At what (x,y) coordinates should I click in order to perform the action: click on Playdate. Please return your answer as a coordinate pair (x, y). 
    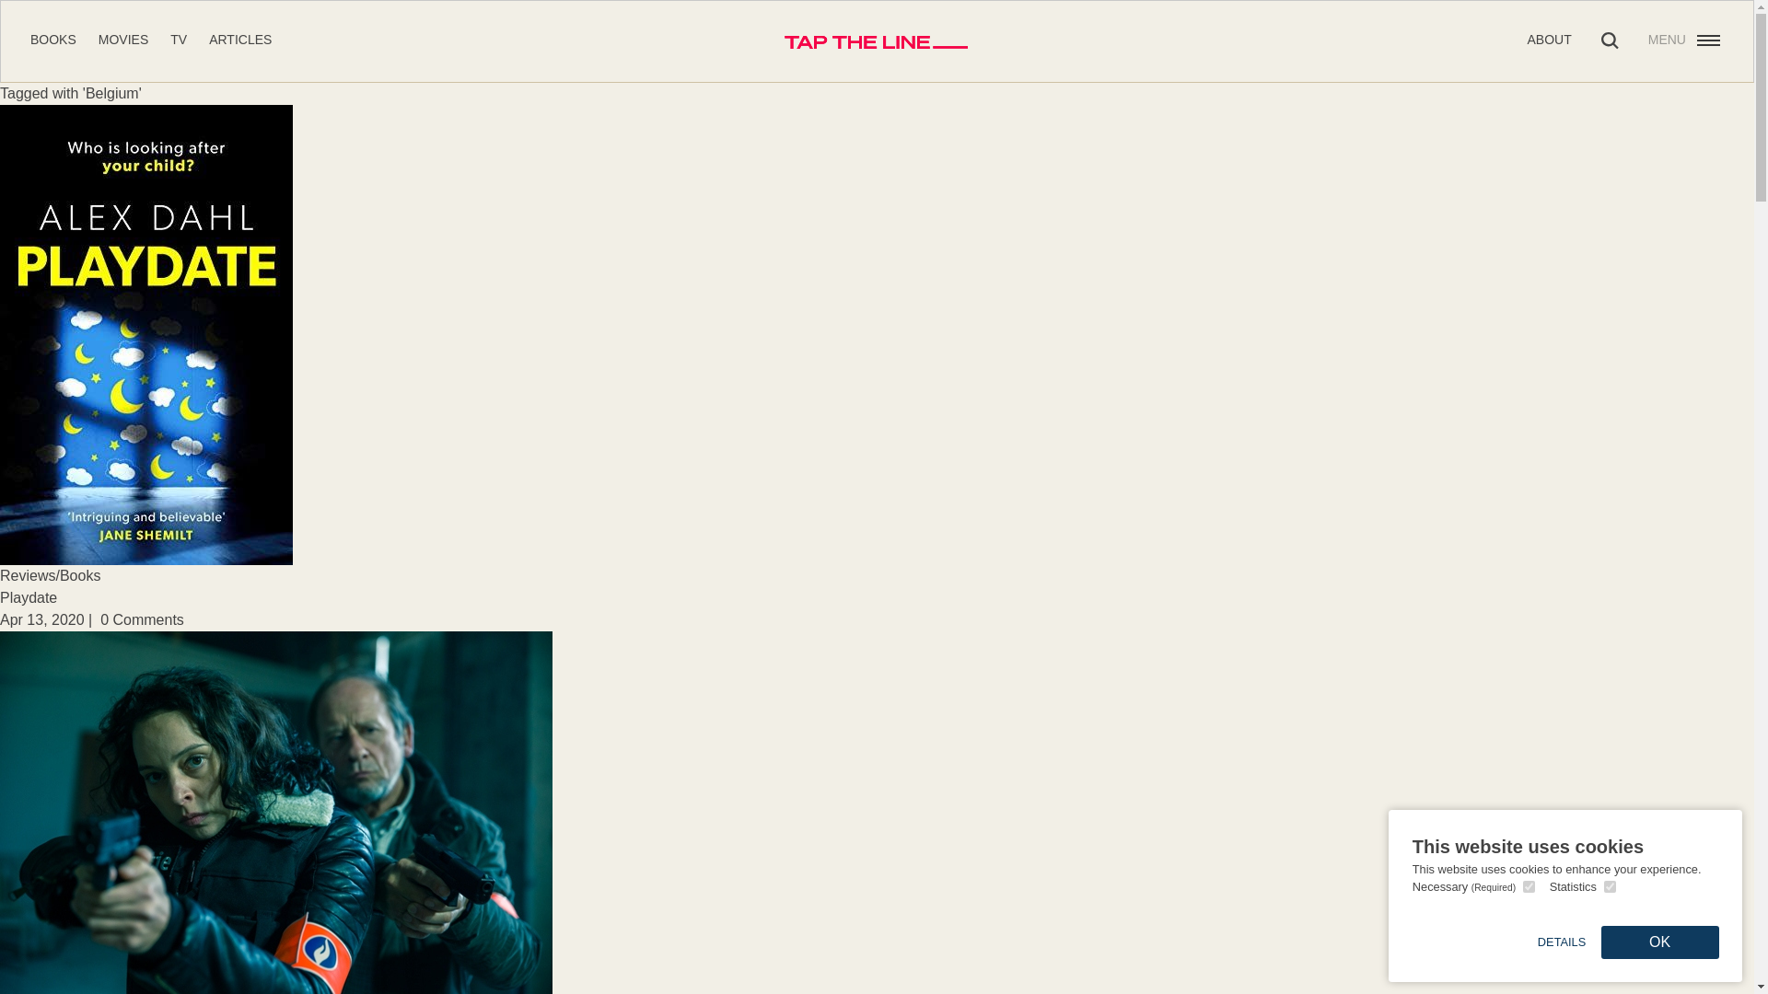
    Looking at the image, I should click on (28, 597).